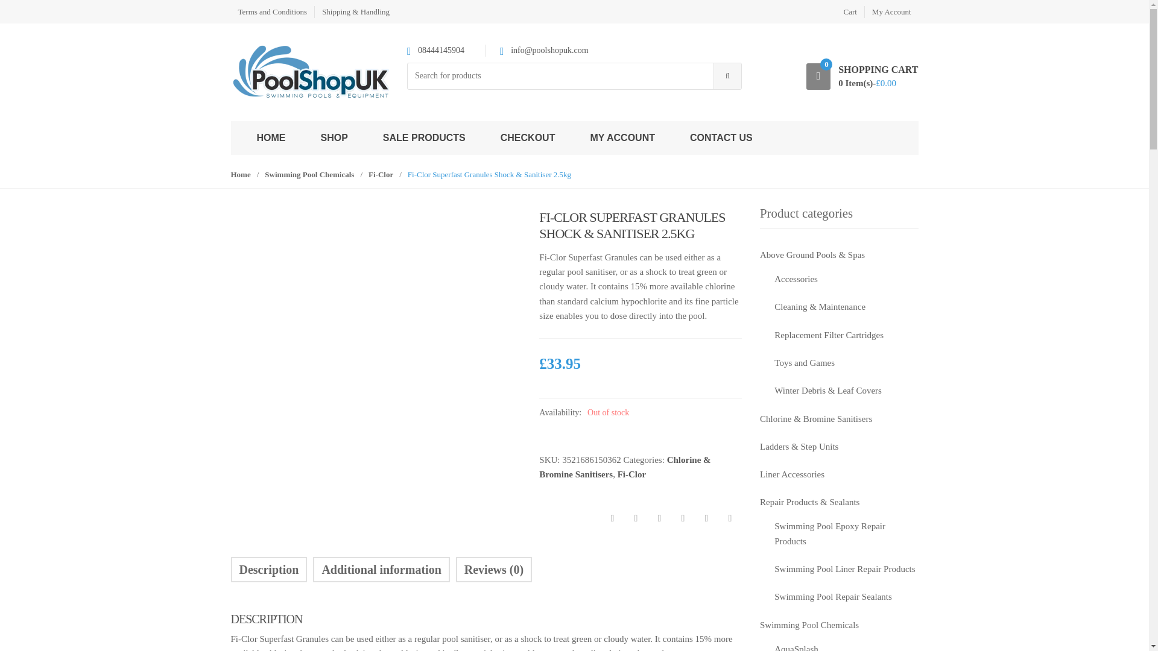  I want to click on Additional information, so click(381, 569).